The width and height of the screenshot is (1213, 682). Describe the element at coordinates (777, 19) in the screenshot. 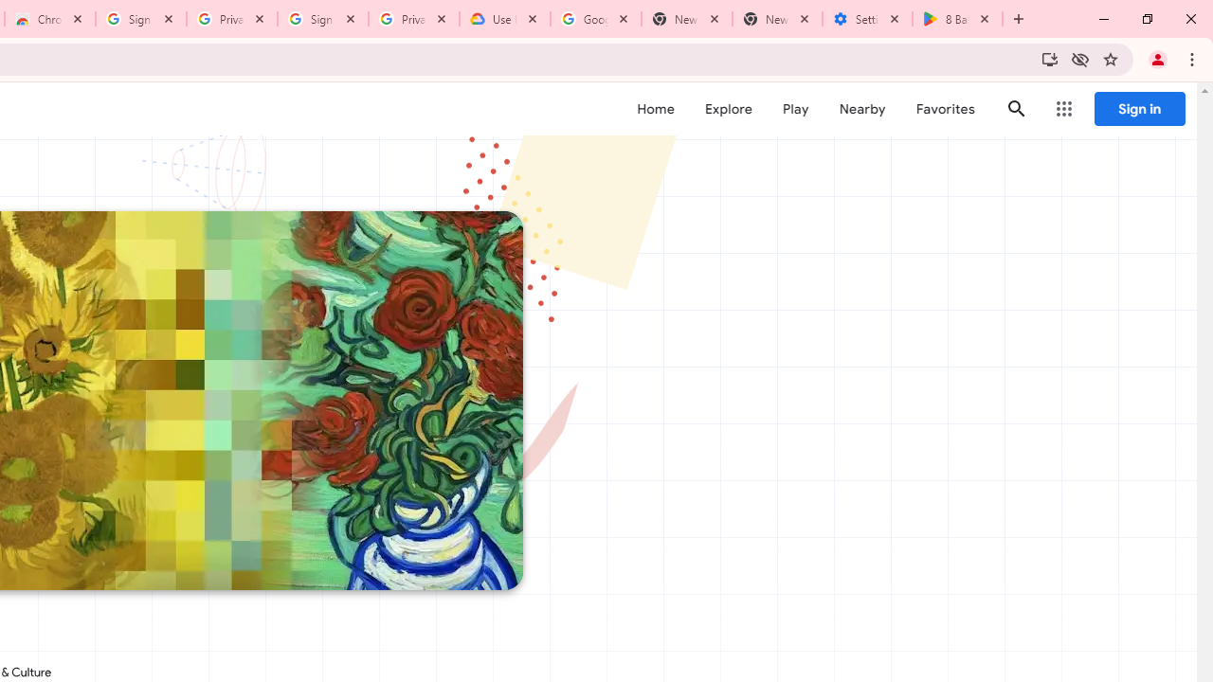

I see `New Tab` at that location.